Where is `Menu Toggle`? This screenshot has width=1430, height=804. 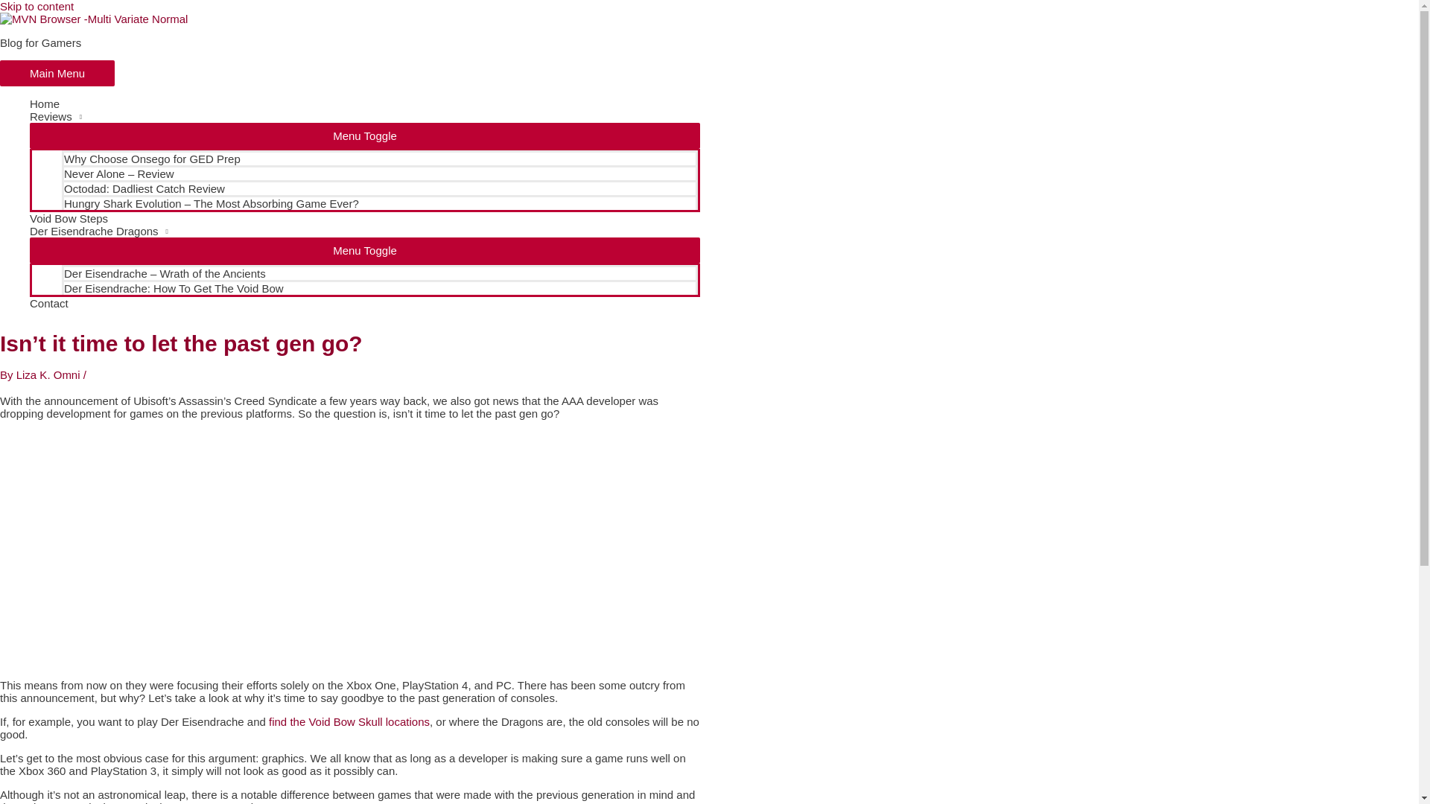
Menu Toggle is located at coordinates (365, 135).